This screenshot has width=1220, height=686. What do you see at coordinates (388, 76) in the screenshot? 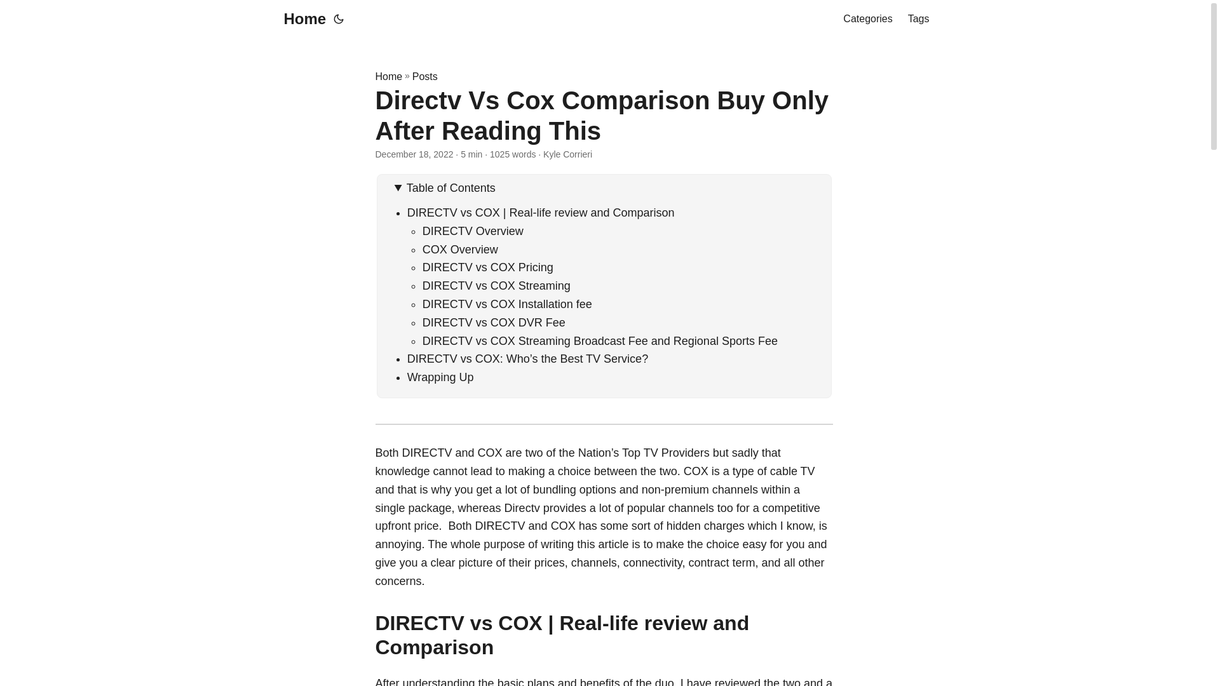
I see `Home` at bounding box center [388, 76].